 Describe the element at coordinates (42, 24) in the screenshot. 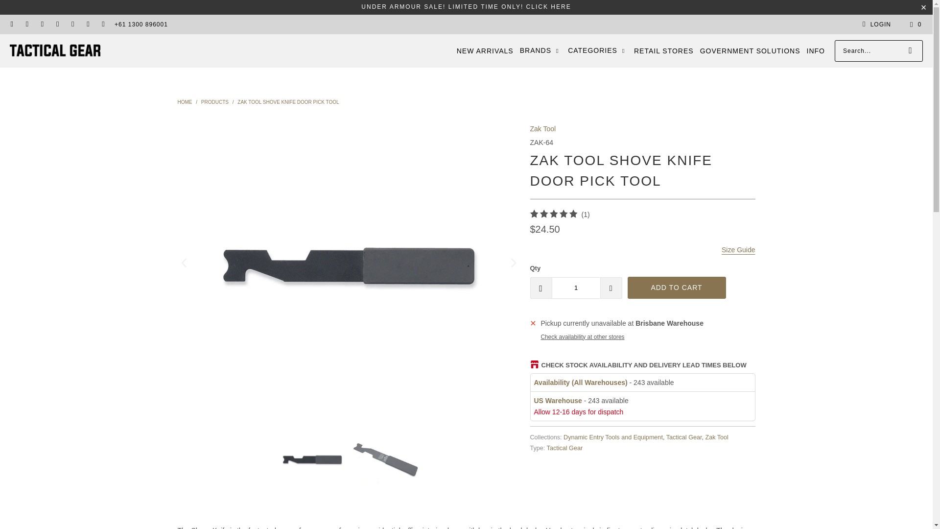

I see `Tactical Gear on Instagram` at that location.